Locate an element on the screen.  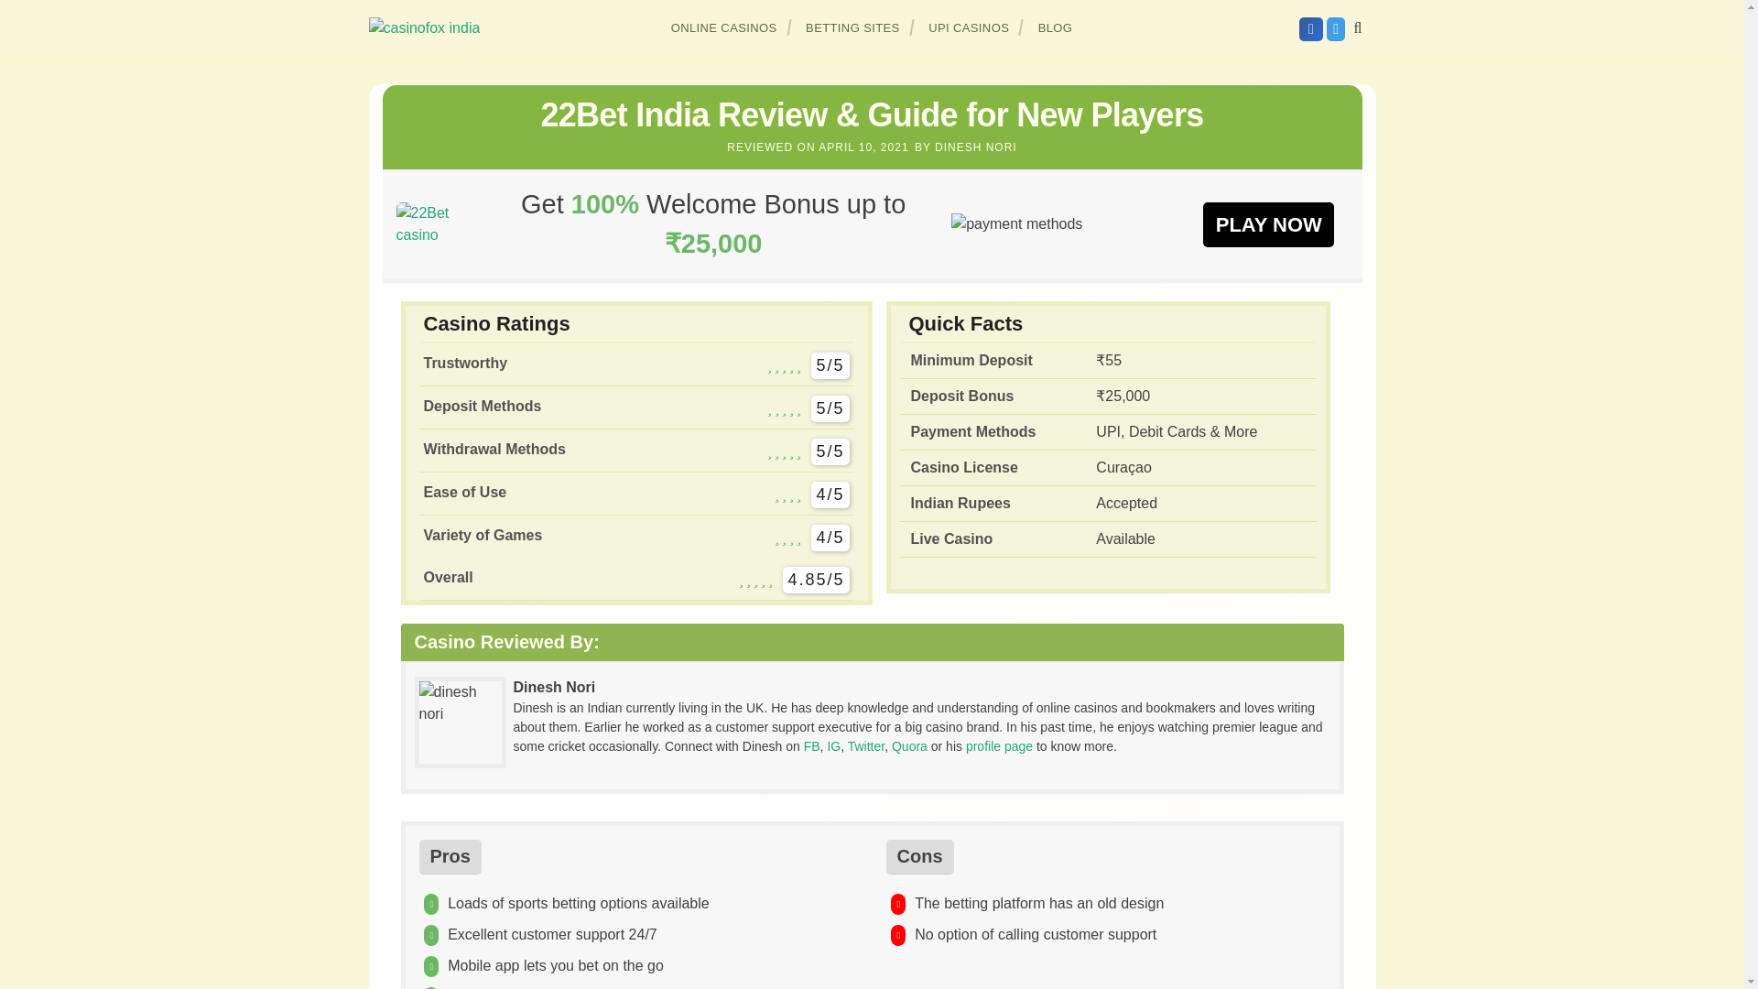
PLAY NOW is located at coordinates (1268, 223).